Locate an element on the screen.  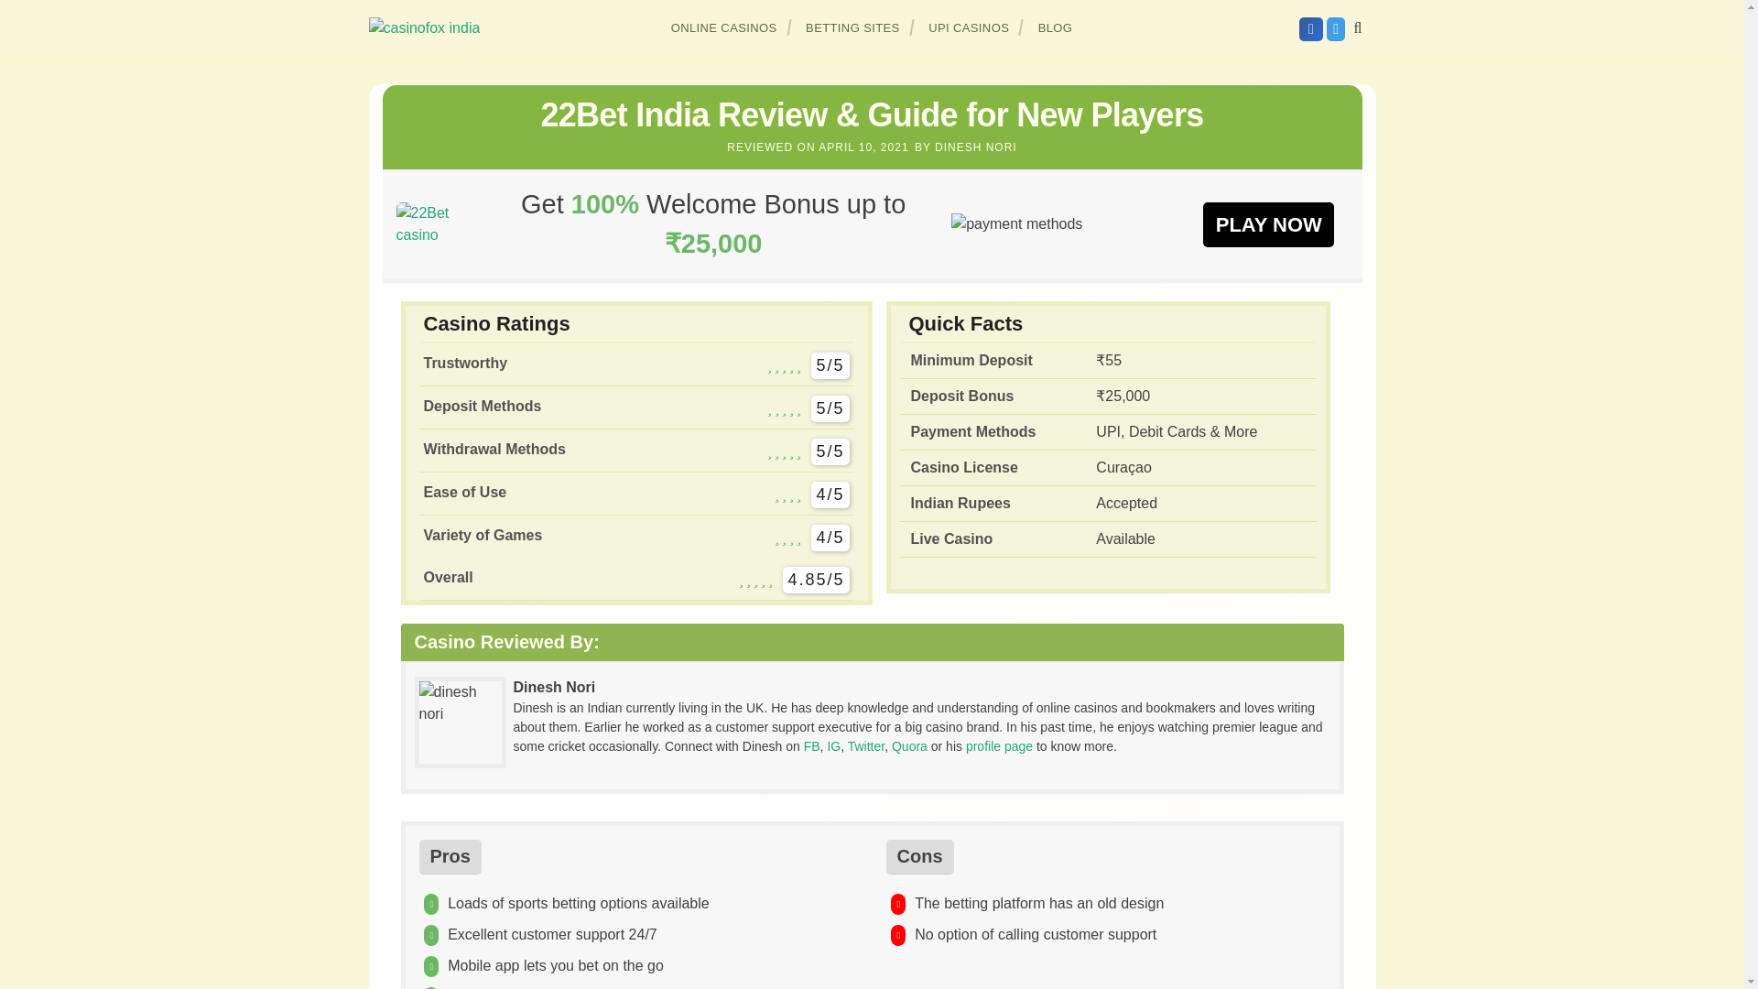
PLAY NOW is located at coordinates (1268, 223).